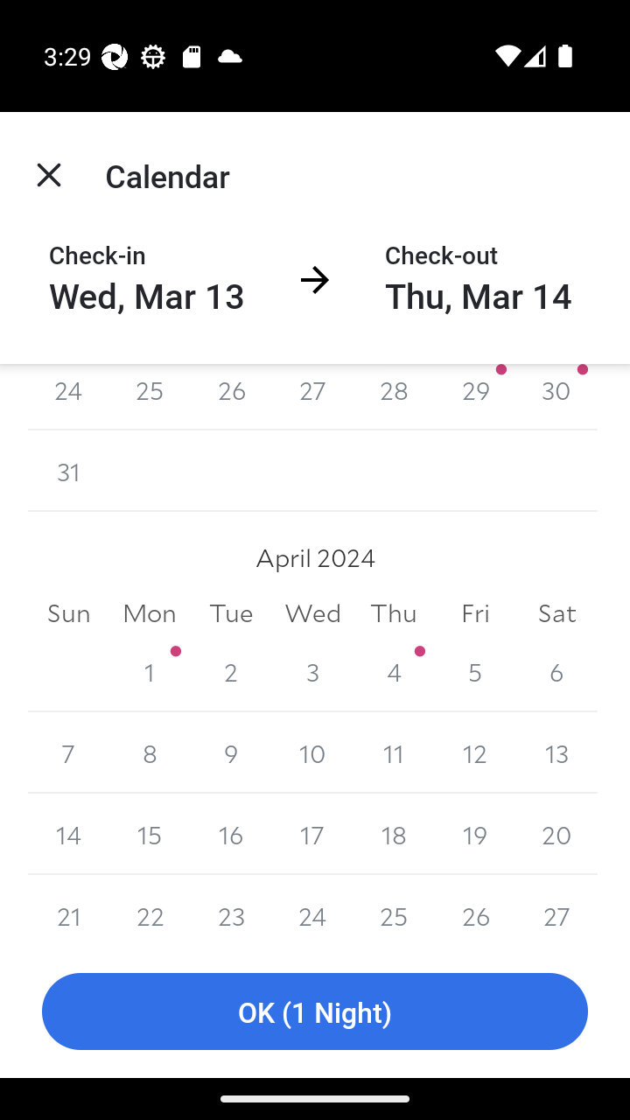 This screenshot has width=630, height=1120. Describe the element at coordinates (231, 752) in the screenshot. I see `9 9 April 2024` at that location.